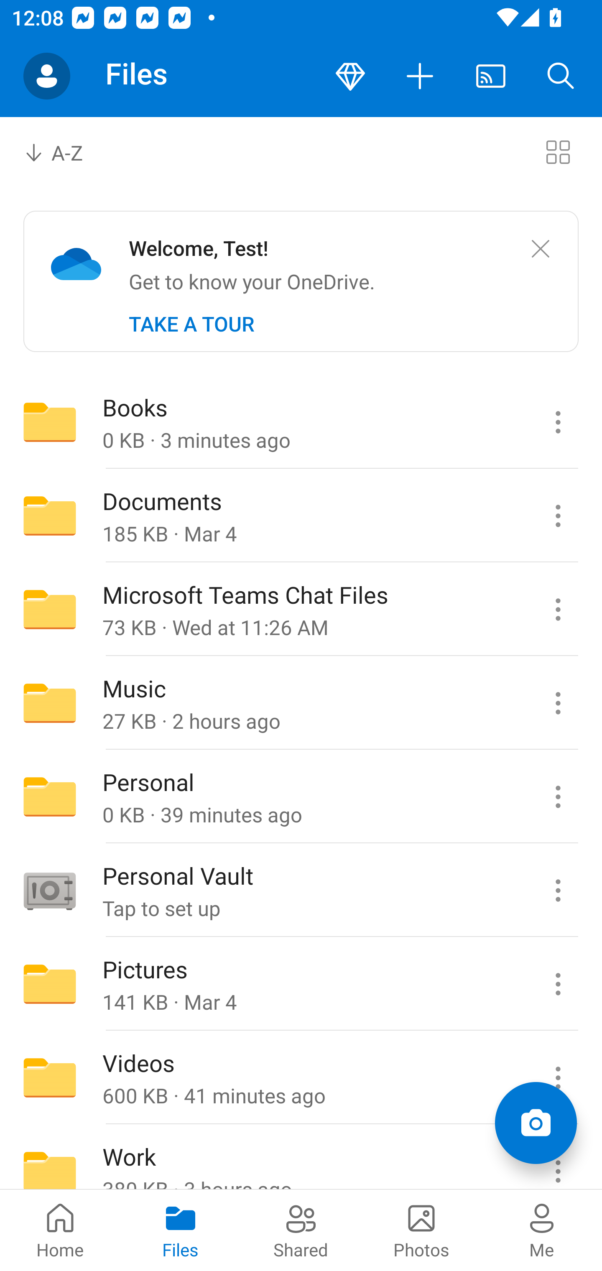  Describe the element at coordinates (558, 1078) in the screenshot. I see `Videos commands` at that location.